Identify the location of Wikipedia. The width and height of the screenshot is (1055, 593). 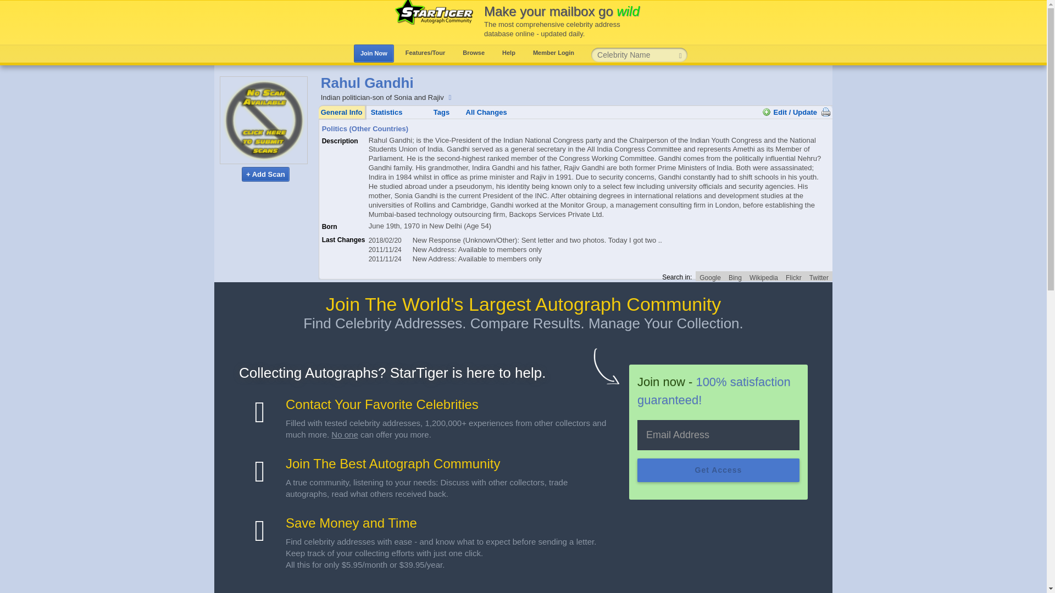
(764, 276).